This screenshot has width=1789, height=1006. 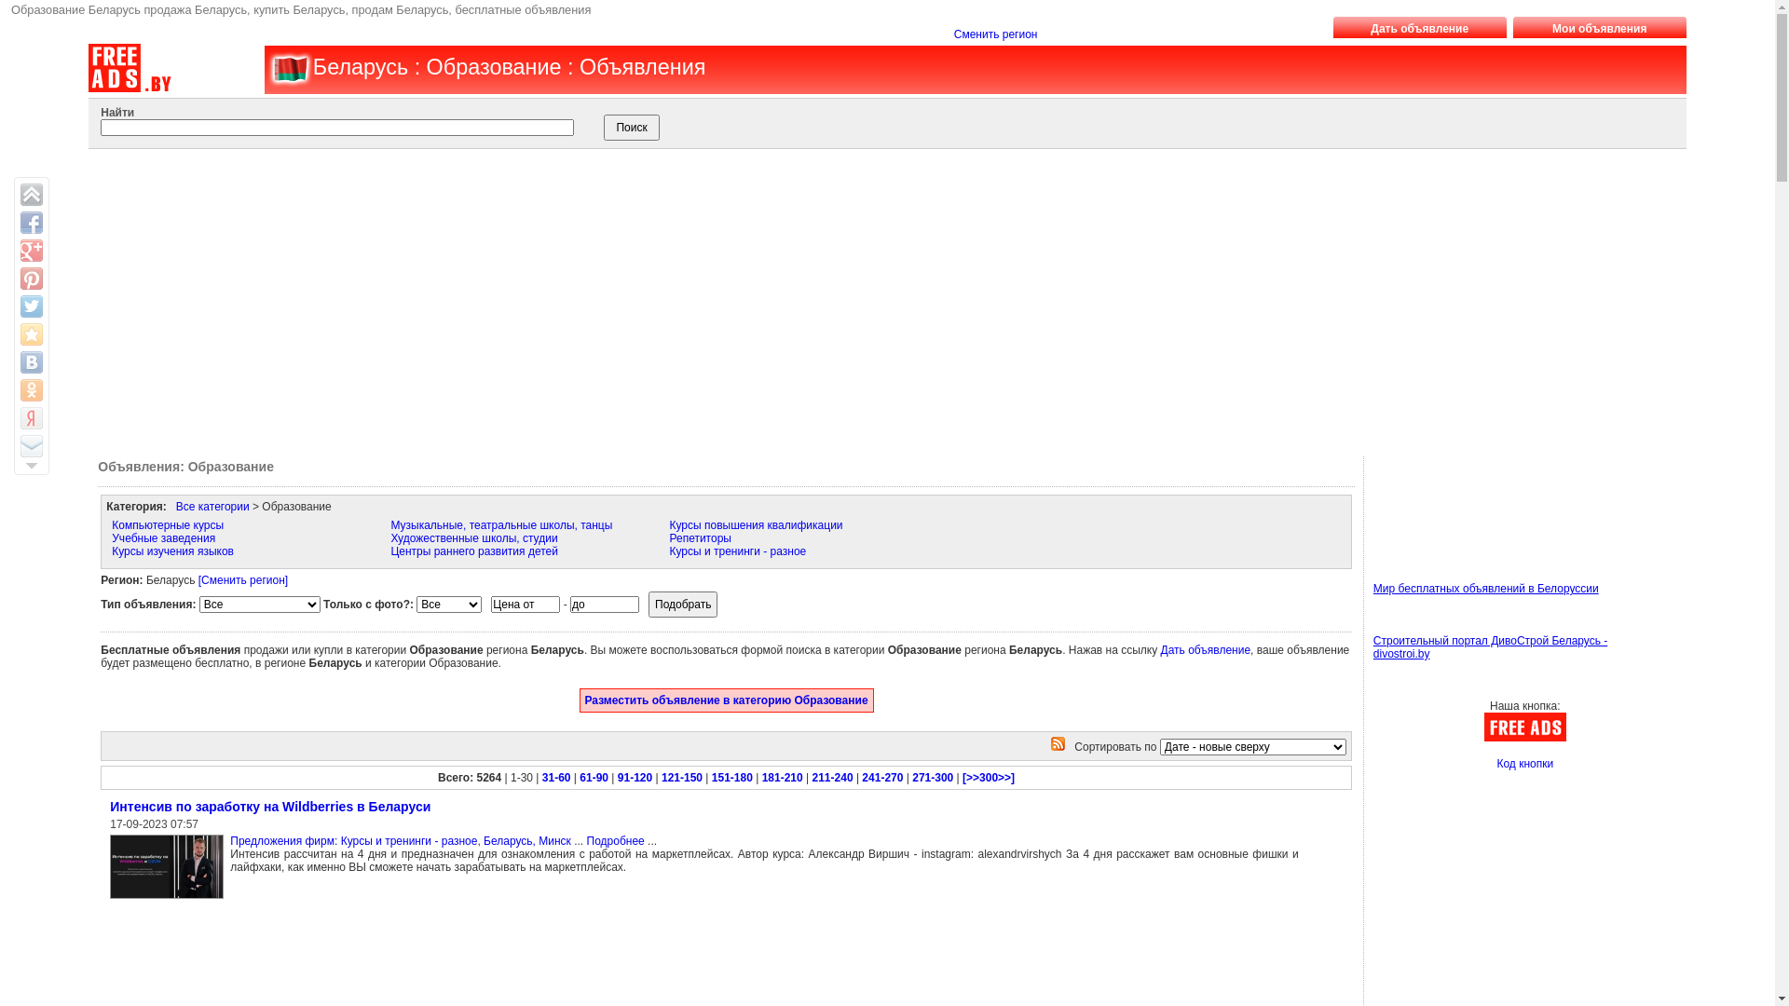 What do you see at coordinates (32, 223) in the screenshot?
I see `Share on Facebook` at bounding box center [32, 223].